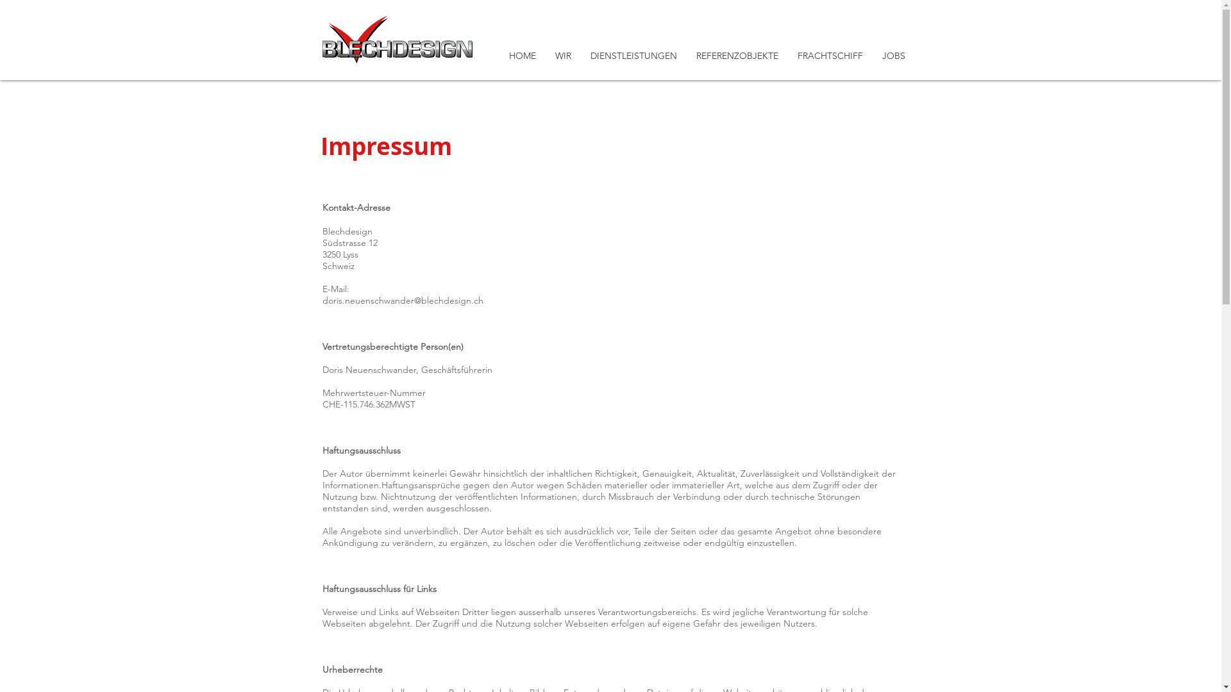  Describe the element at coordinates (830, 56) in the screenshot. I see `FRACHTSCHIFF` at that location.